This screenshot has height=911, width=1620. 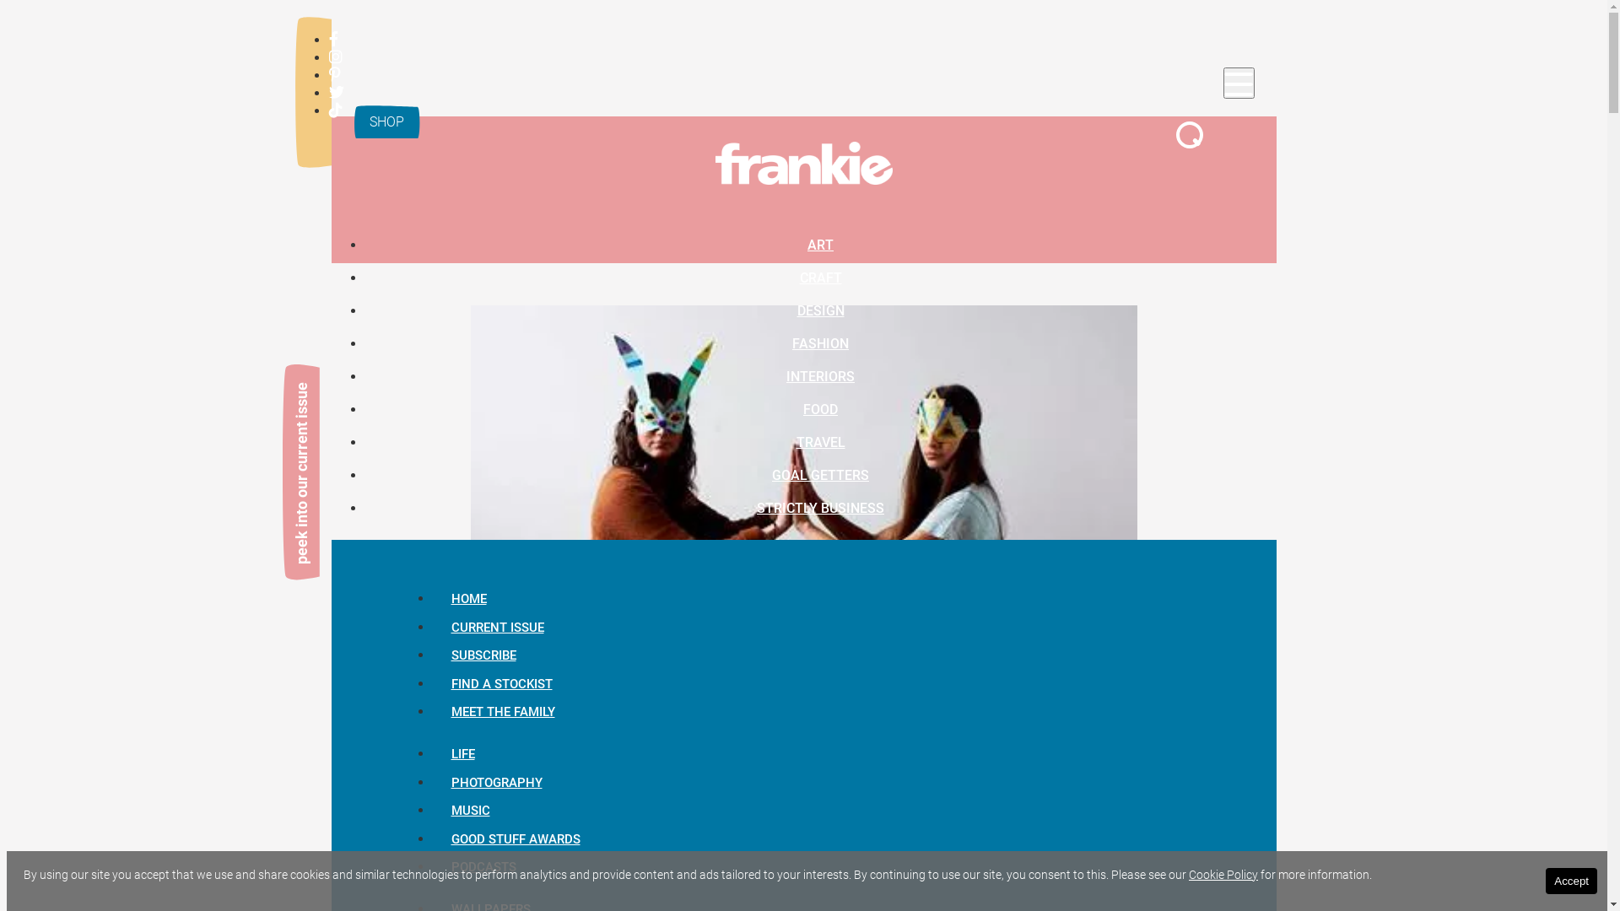 What do you see at coordinates (1223, 875) in the screenshot?
I see `Cookie Policy` at bounding box center [1223, 875].